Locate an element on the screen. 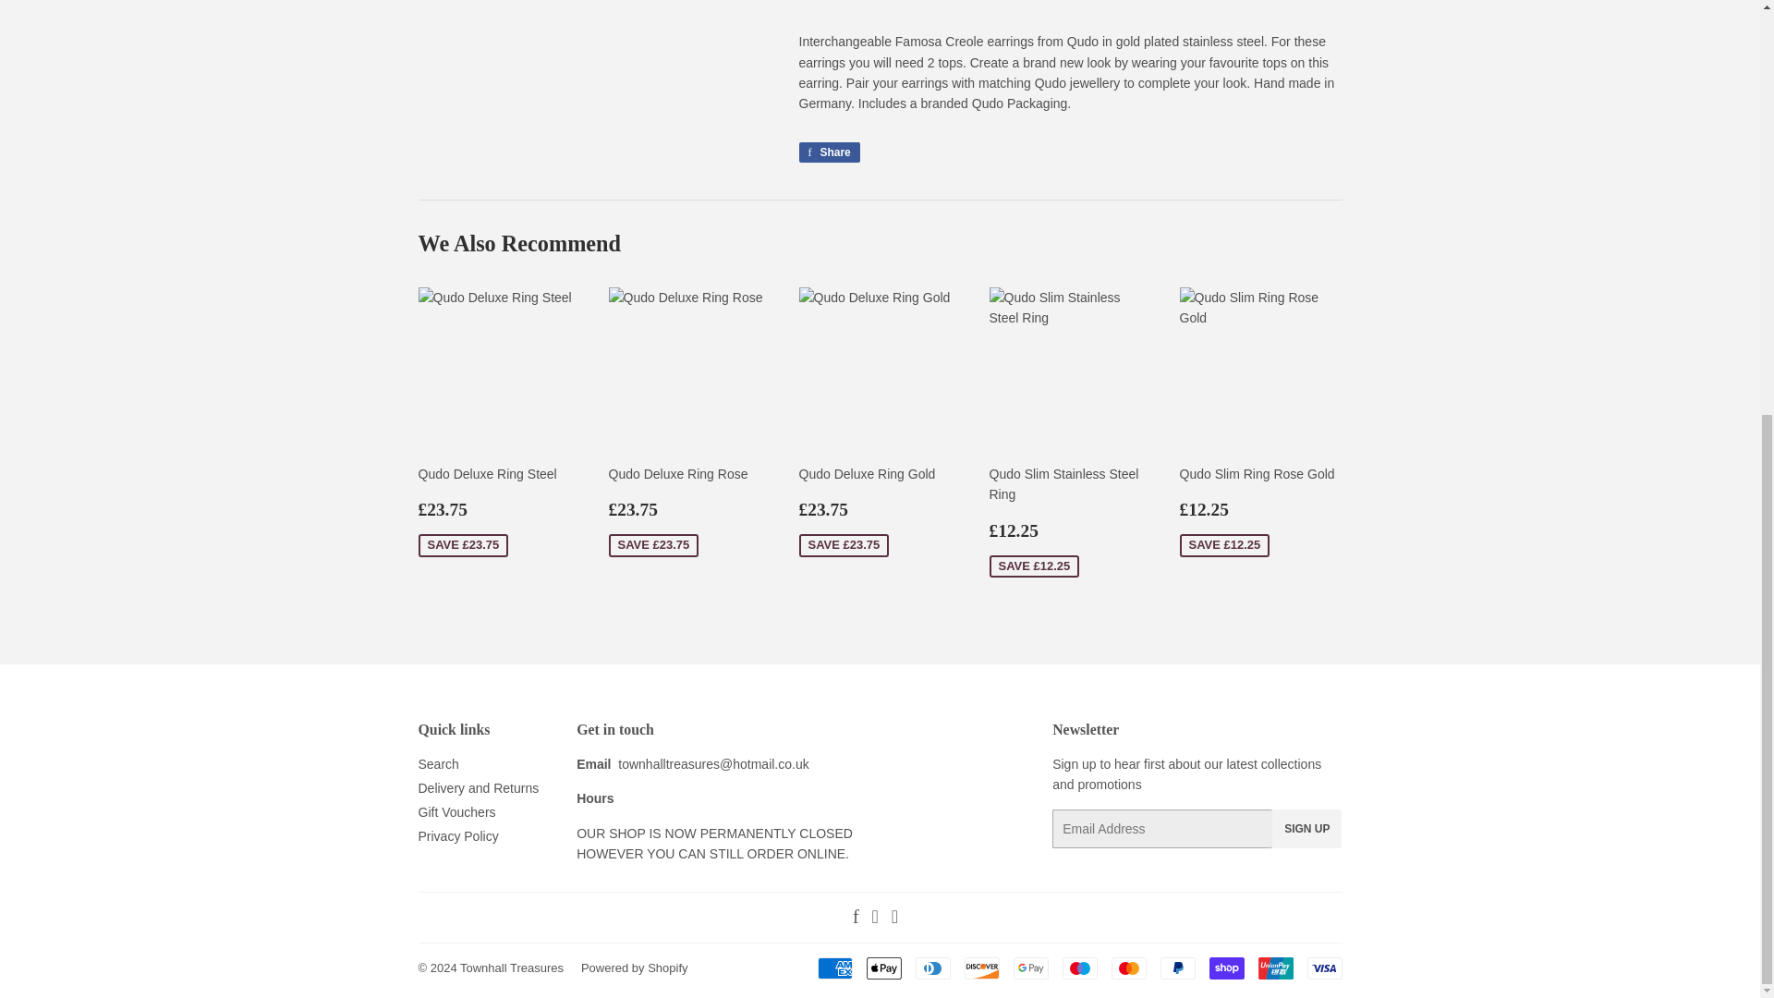  Visa is located at coordinates (1323, 968).